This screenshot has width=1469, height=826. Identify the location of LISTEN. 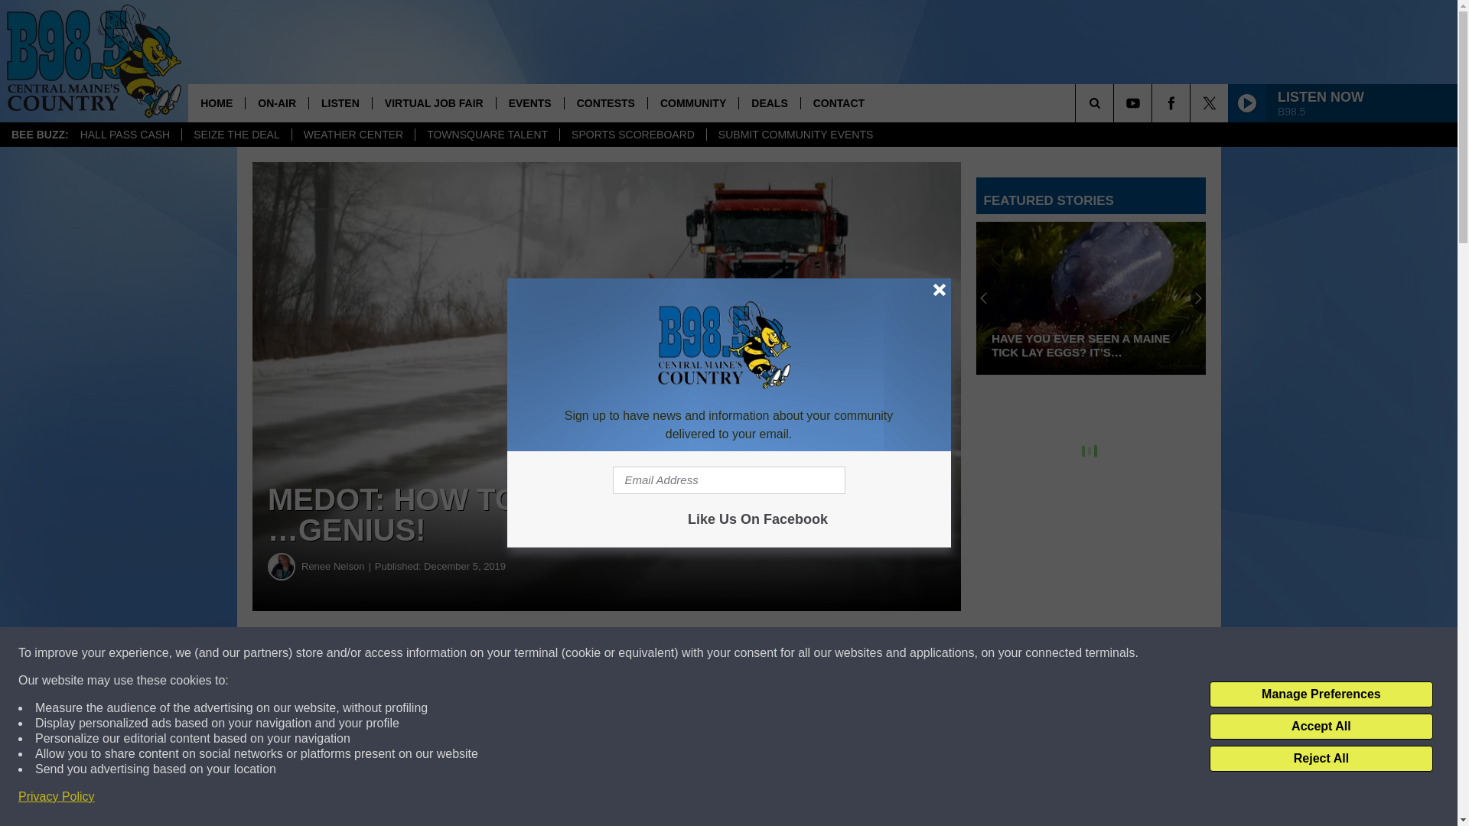
(340, 102).